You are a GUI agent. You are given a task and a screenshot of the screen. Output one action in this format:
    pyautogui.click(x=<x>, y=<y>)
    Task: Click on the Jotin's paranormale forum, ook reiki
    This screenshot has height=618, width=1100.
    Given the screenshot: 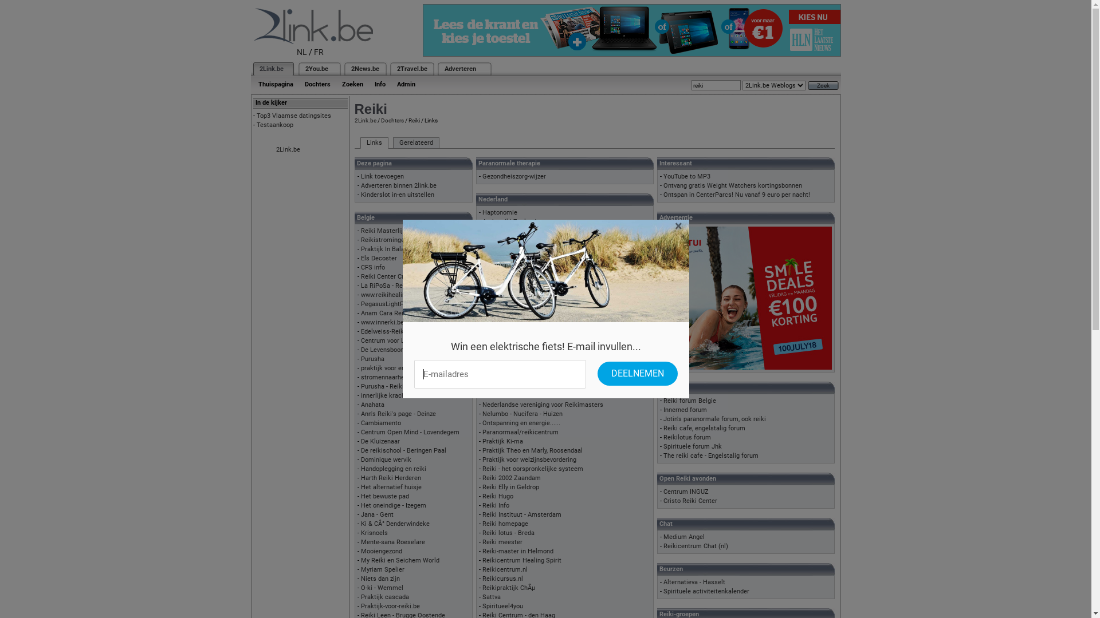 What is the action you would take?
    pyautogui.click(x=715, y=419)
    